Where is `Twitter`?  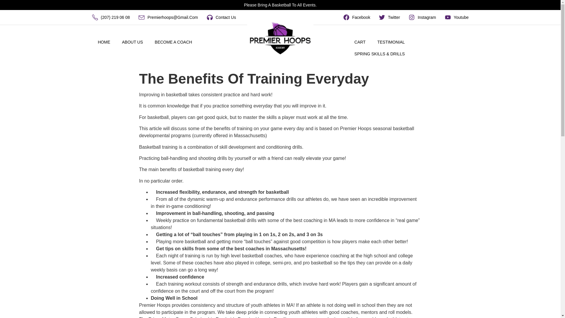
Twitter is located at coordinates (390, 6).